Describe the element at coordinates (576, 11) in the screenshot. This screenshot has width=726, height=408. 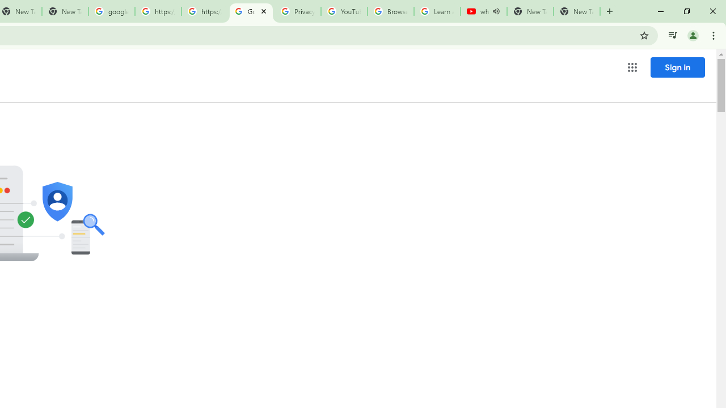
I see `New Tab` at that location.